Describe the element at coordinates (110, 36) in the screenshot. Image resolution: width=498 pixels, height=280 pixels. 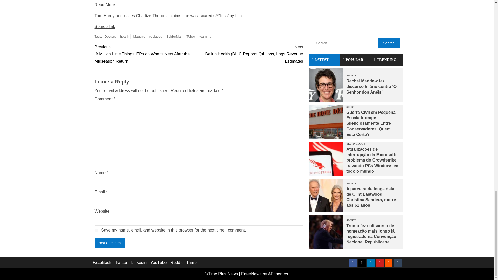
I see `Doctors` at that location.